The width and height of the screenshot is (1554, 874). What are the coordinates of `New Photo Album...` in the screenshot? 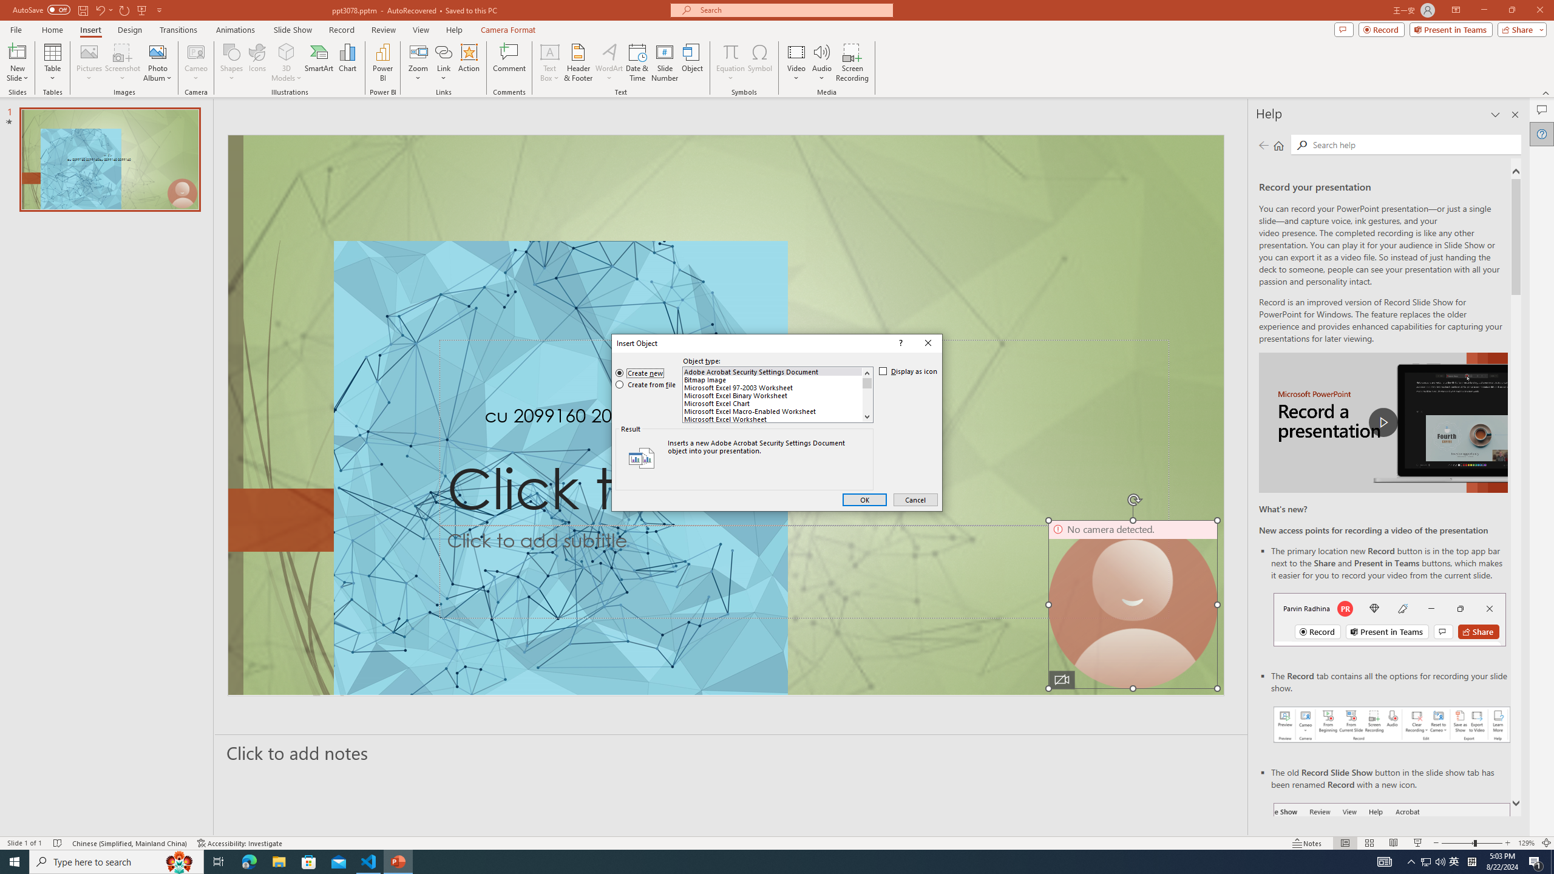 It's located at (157, 52).